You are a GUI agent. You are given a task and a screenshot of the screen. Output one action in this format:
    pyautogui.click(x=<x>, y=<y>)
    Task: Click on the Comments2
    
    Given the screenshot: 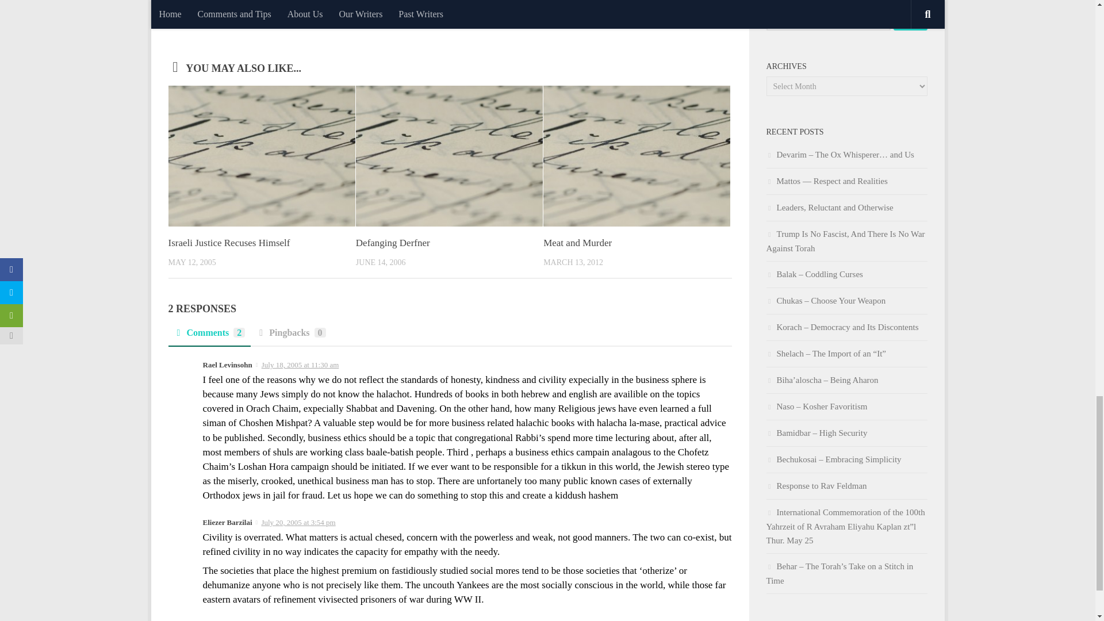 What is the action you would take?
    pyautogui.click(x=209, y=336)
    